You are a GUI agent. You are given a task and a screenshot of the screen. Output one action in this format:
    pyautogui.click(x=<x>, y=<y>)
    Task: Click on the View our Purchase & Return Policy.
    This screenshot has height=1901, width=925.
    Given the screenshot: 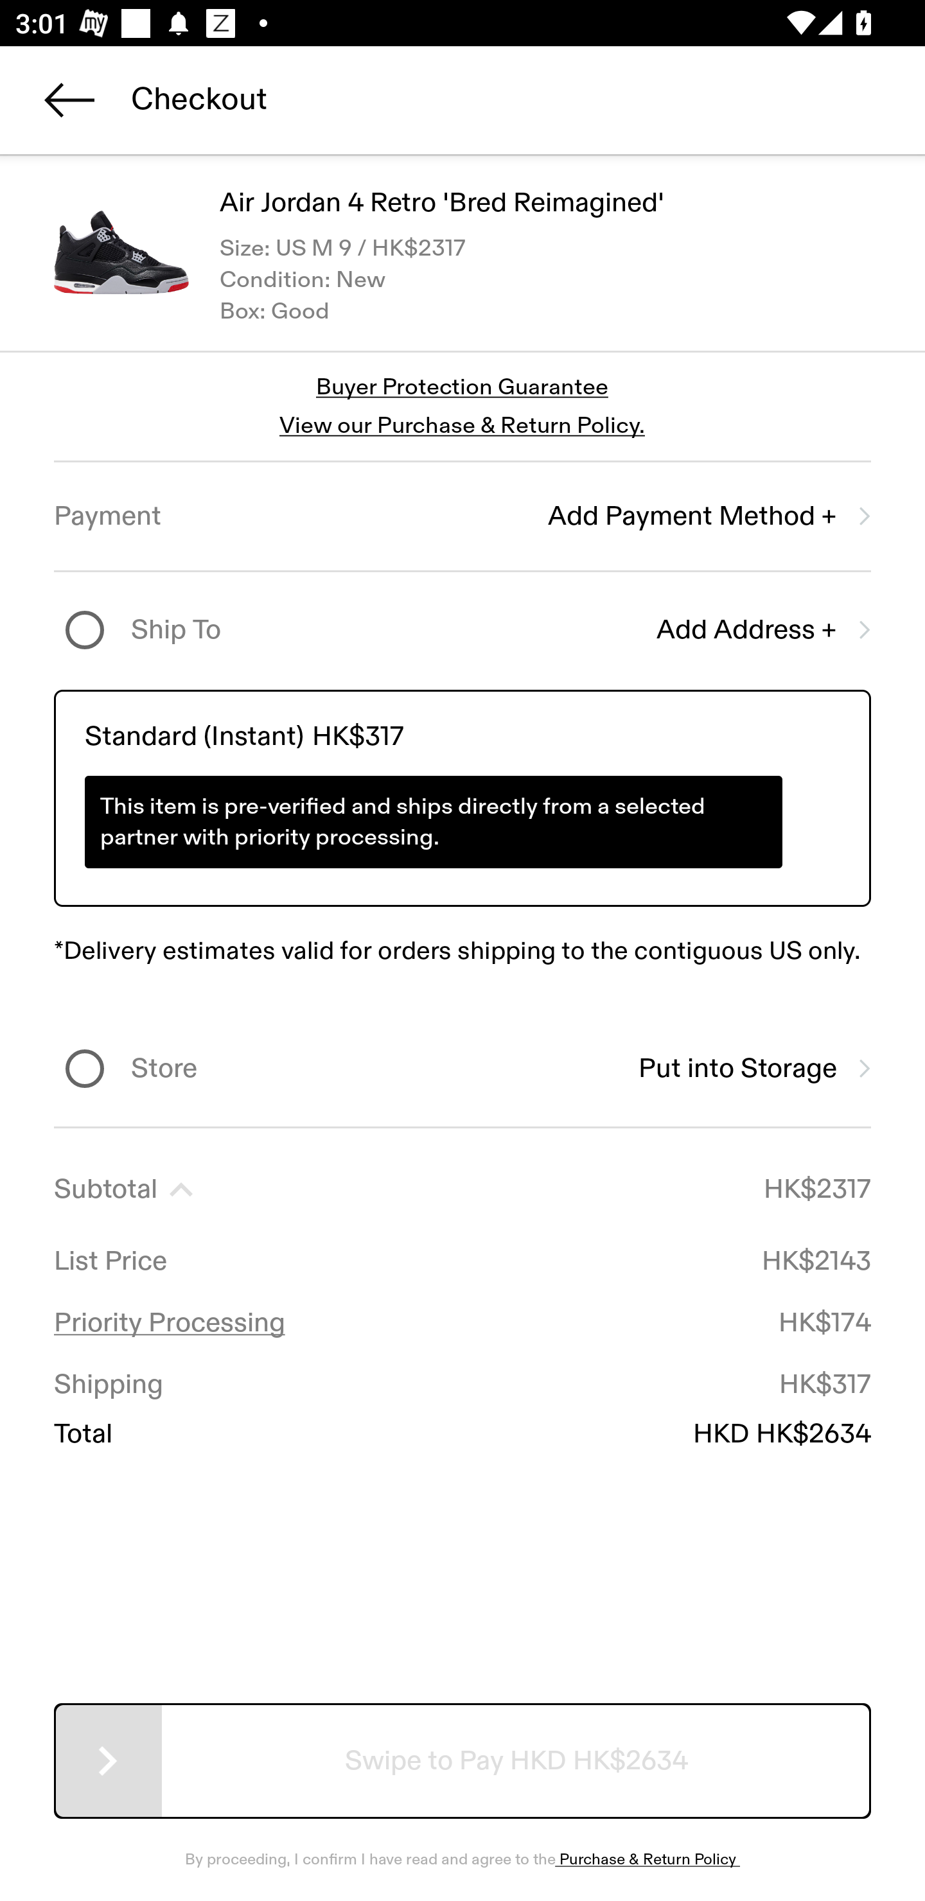 What is the action you would take?
    pyautogui.click(x=462, y=425)
    